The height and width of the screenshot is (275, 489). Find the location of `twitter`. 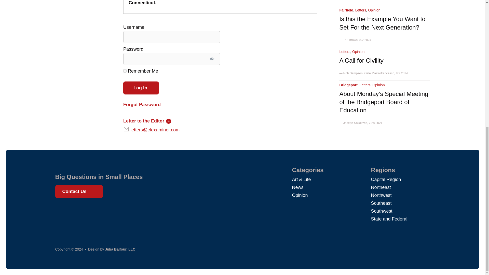

twitter is located at coordinates (71, 210).